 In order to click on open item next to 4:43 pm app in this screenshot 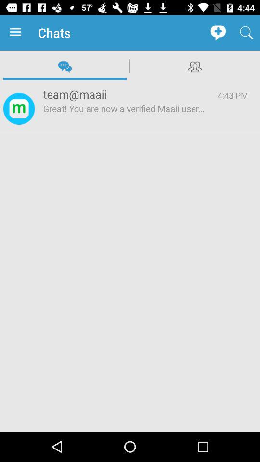, I will do `click(124, 94)`.